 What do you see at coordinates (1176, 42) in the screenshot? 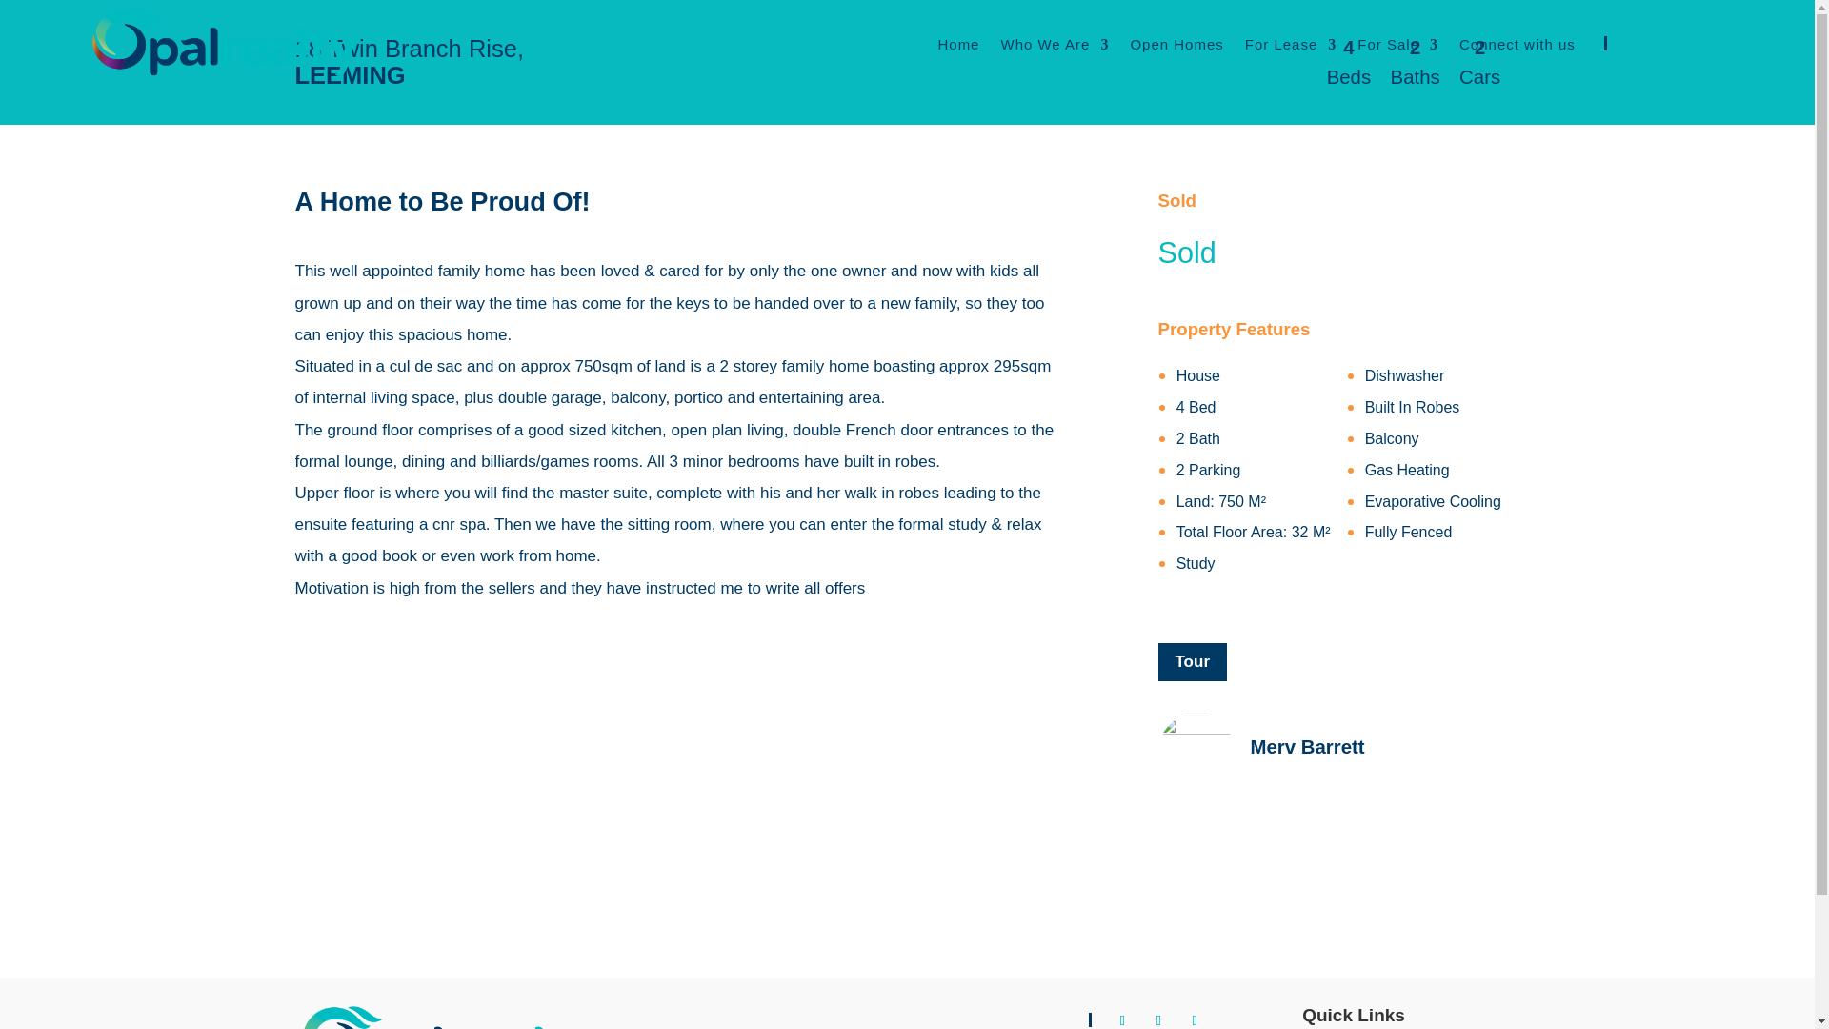
I see `Open Homes` at bounding box center [1176, 42].